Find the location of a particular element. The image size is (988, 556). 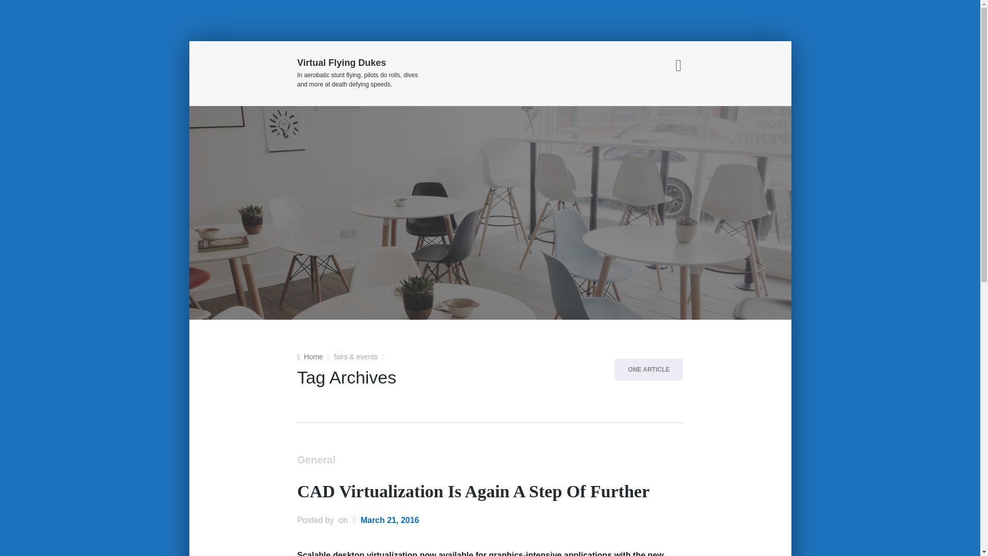

See articles from category - General is located at coordinates (316, 461).